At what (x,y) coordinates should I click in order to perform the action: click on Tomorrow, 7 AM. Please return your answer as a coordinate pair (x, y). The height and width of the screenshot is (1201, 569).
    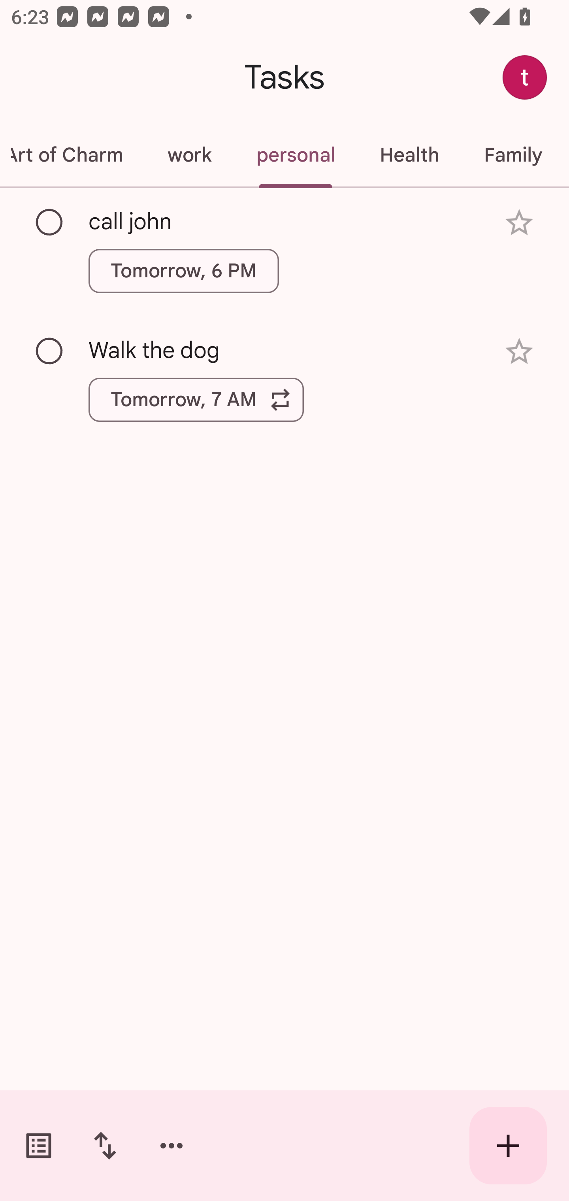
    Looking at the image, I should click on (196, 400).